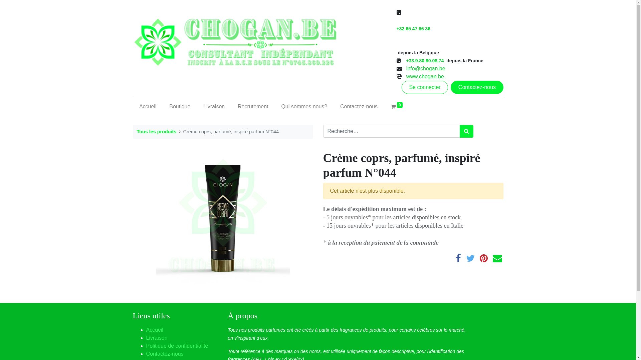 The height and width of the screenshot is (360, 641). I want to click on info@chogan.be, so click(426, 69).